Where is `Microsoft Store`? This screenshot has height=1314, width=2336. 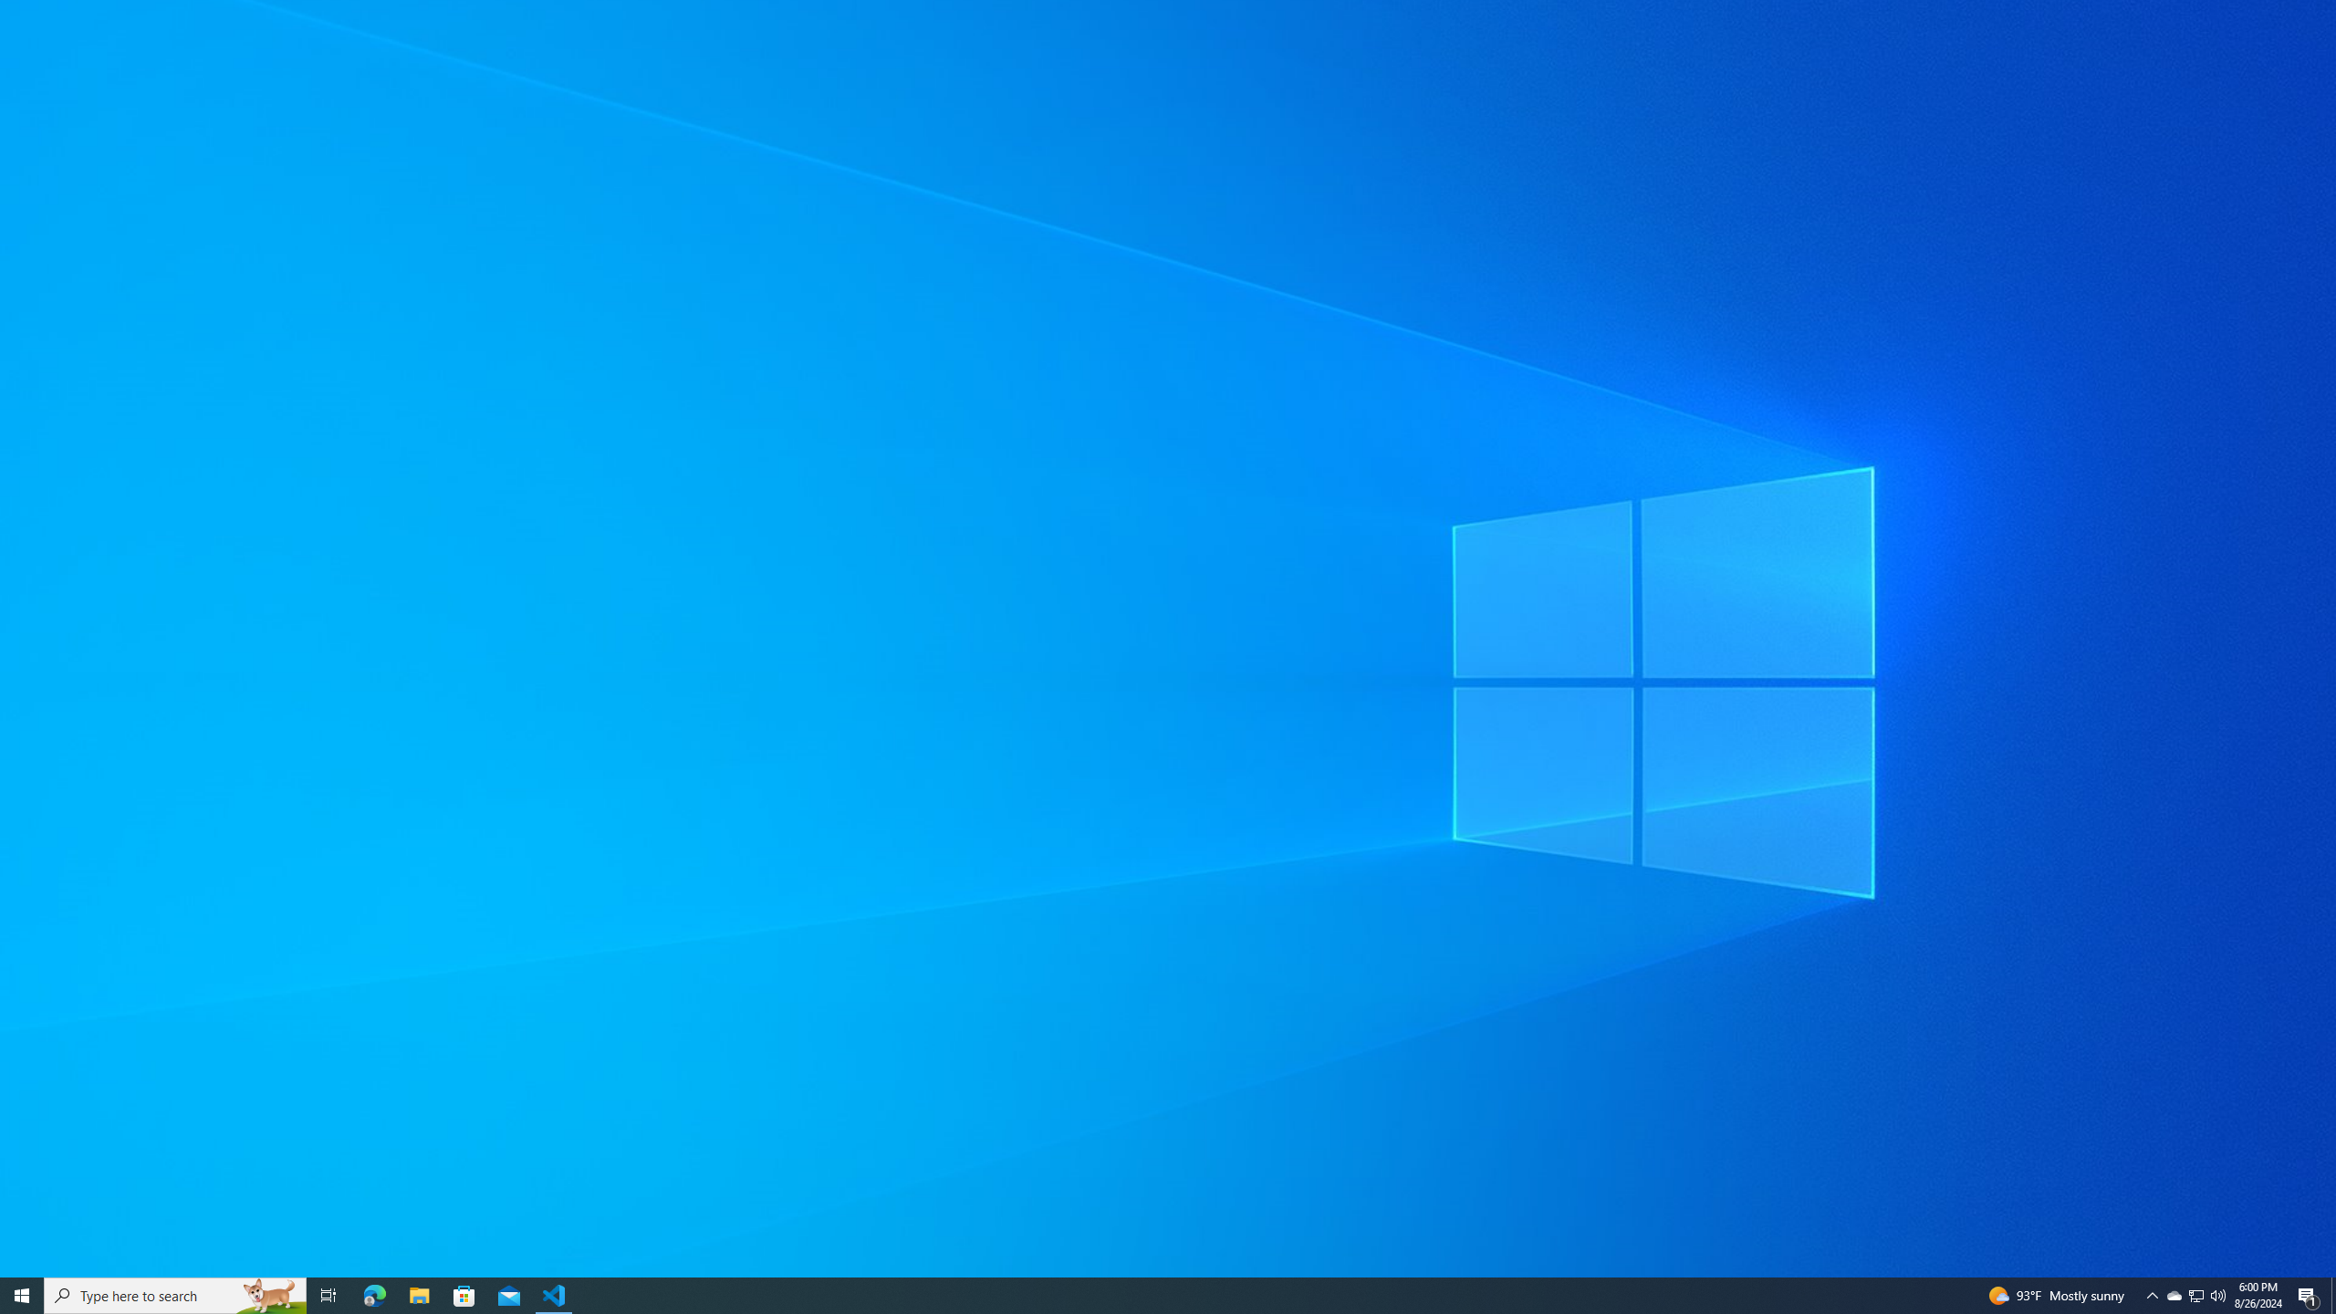 Microsoft Store is located at coordinates (464, 1296).